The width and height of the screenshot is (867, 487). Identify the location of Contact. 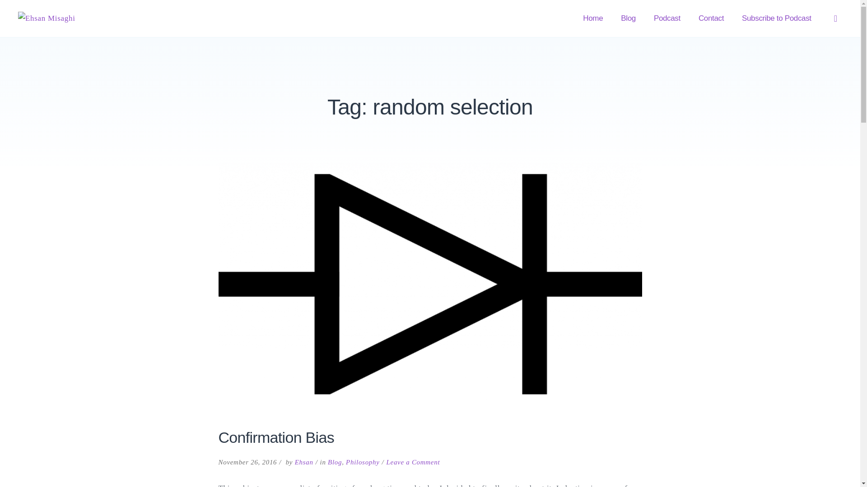
(334, 462).